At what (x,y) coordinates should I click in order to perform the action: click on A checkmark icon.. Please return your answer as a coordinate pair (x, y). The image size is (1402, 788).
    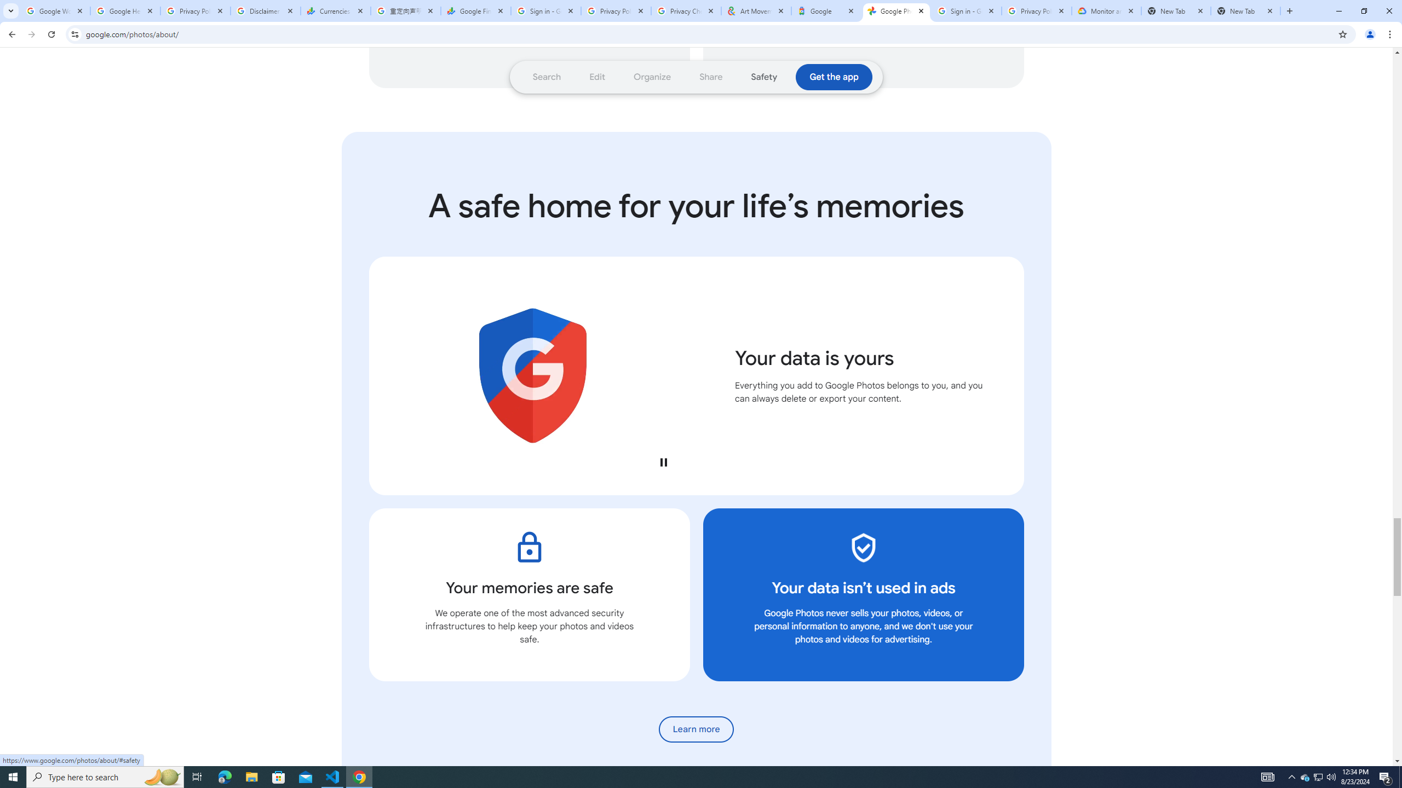
    Looking at the image, I should click on (863, 547).